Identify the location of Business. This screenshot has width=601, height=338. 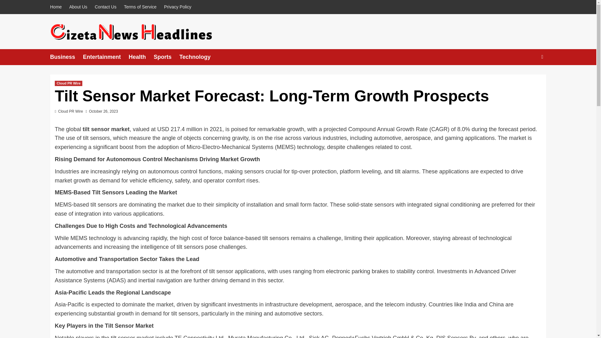
(66, 57).